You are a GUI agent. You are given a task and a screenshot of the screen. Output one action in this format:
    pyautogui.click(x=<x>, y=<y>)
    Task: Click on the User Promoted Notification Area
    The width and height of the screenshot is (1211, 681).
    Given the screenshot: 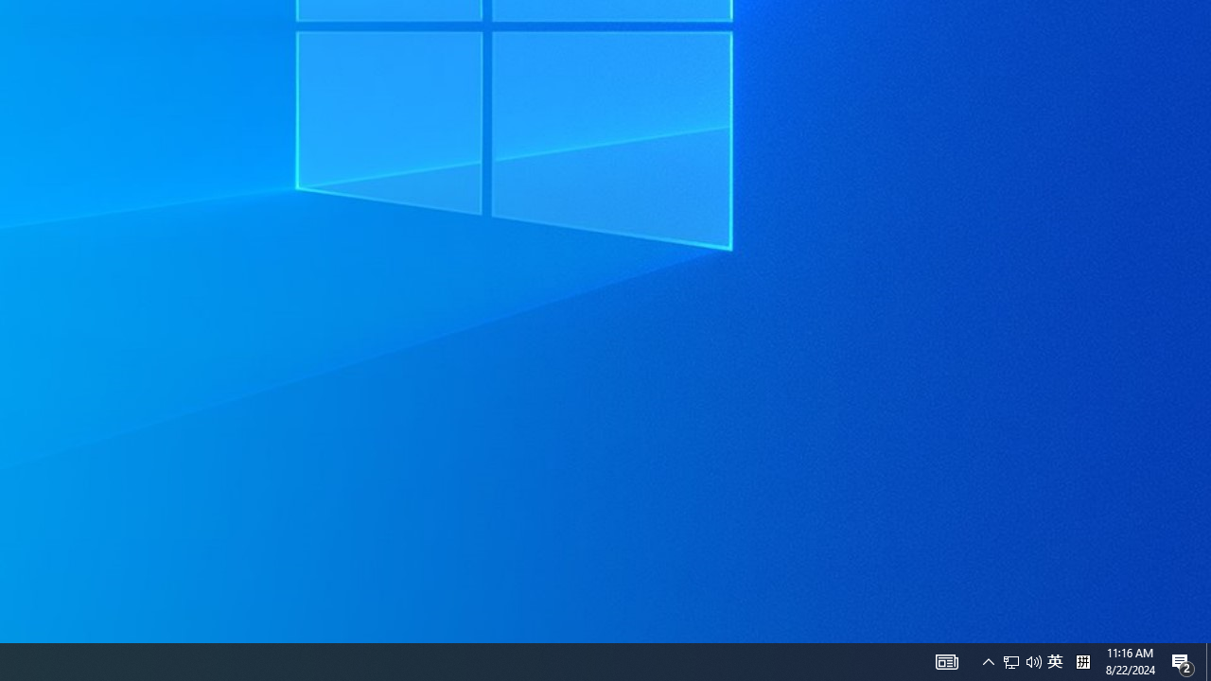 What is the action you would take?
    pyautogui.click(x=946, y=662)
    